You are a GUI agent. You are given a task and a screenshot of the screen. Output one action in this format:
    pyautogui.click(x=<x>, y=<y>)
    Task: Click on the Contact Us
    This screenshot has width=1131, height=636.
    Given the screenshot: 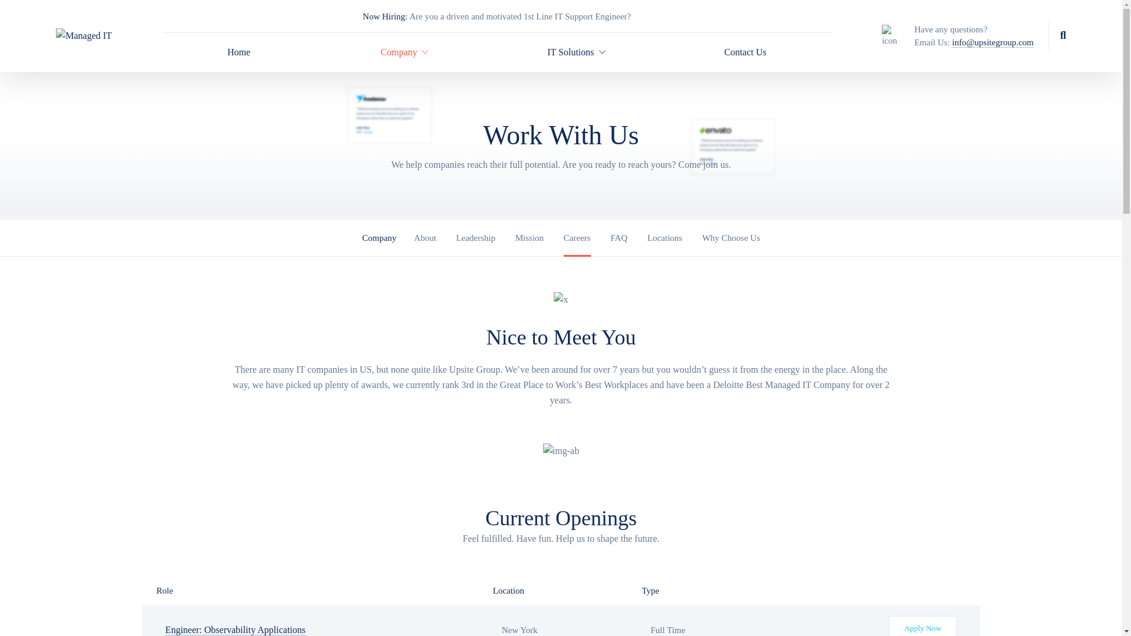 What is the action you would take?
    pyautogui.click(x=745, y=52)
    